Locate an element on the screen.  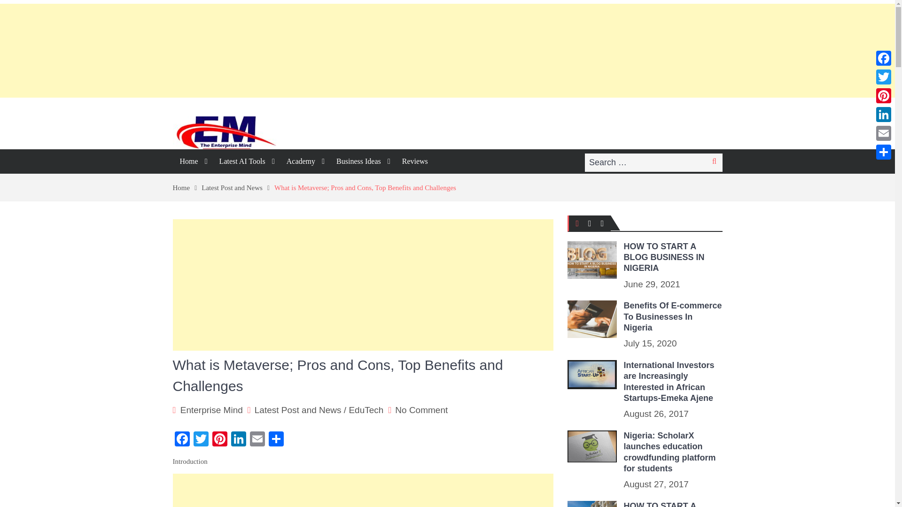
Latest Post and News is located at coordinates (298, 409).